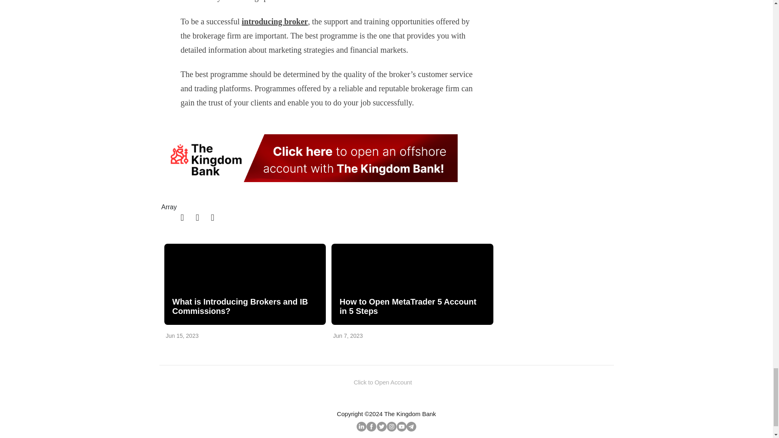 This screenshot has height=438, width=779. Describe the element at coordinates (244, 307) in the screenshot. I see `What is Introducing Brokers and IB Commissions?` at that location.